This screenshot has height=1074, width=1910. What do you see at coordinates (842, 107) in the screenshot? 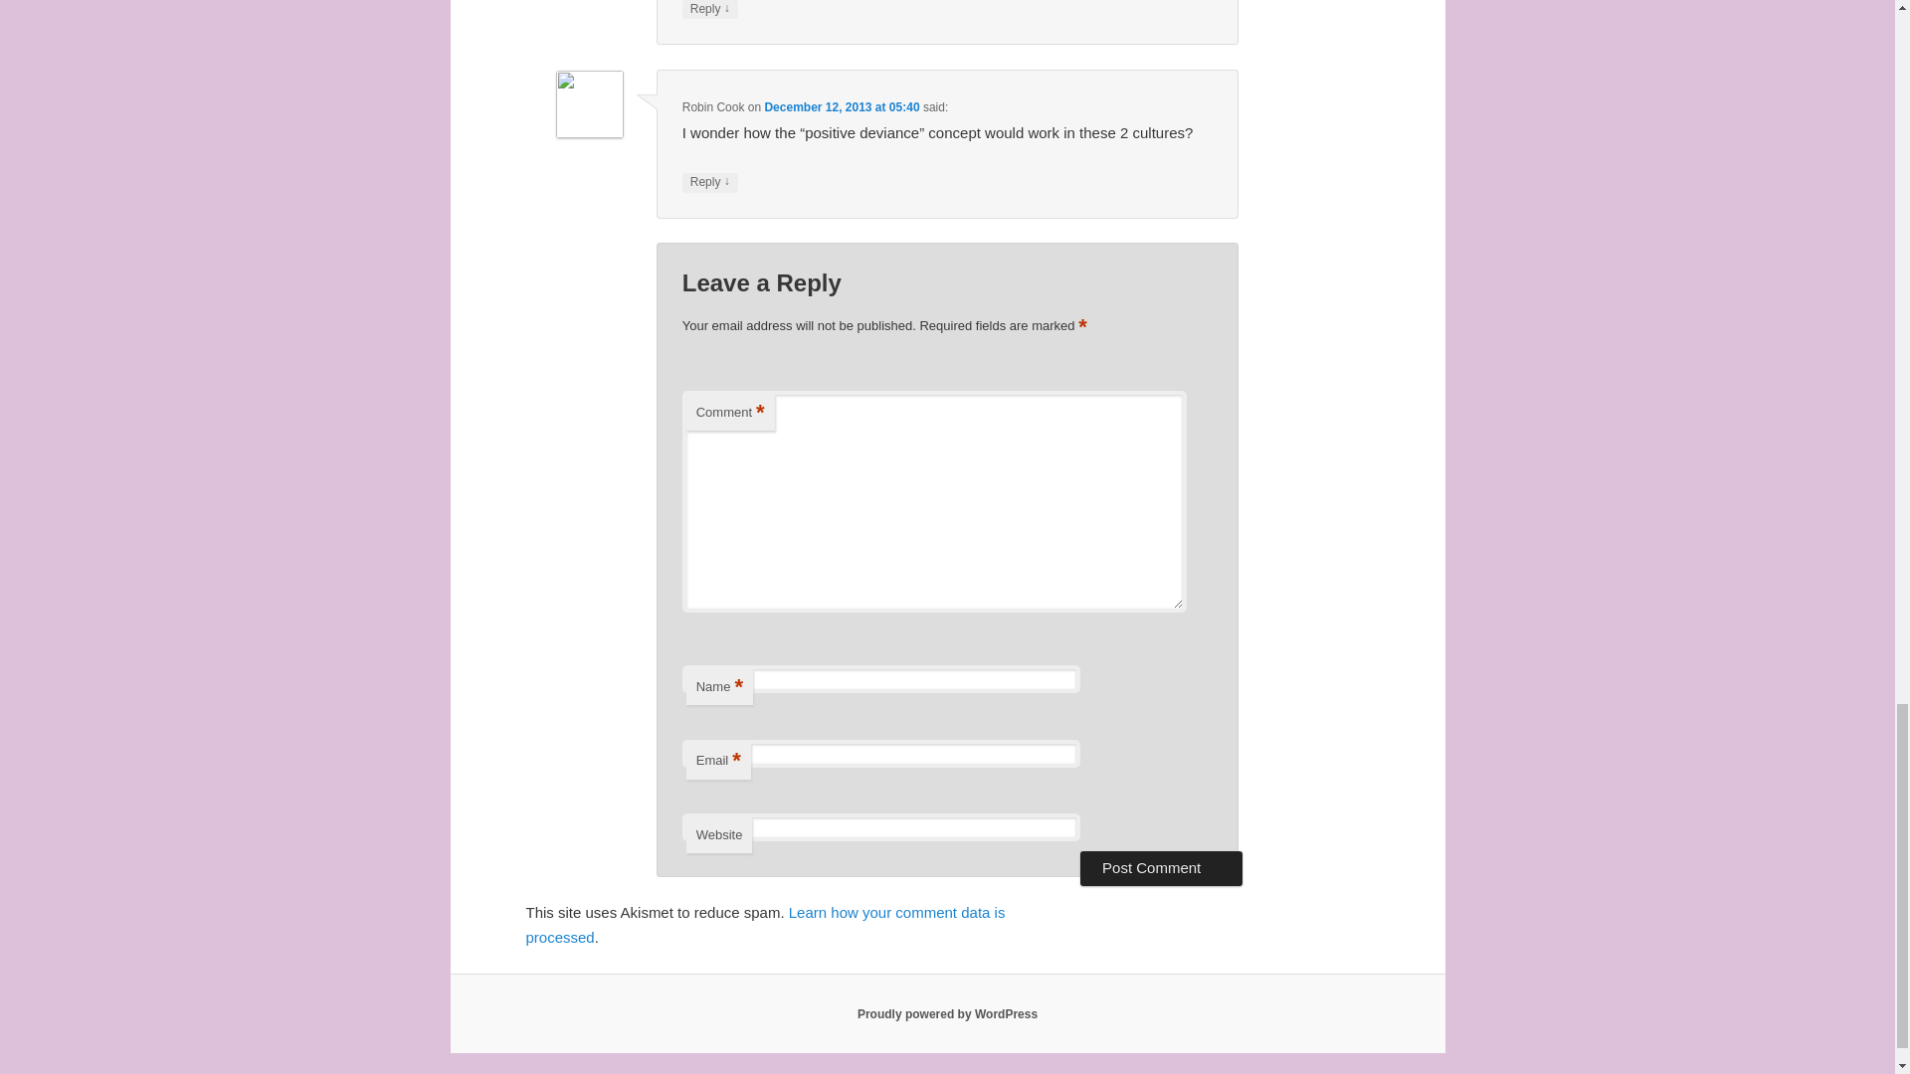
I see `December 12, 2013 at 05:40` at bounding box center [842, 107].